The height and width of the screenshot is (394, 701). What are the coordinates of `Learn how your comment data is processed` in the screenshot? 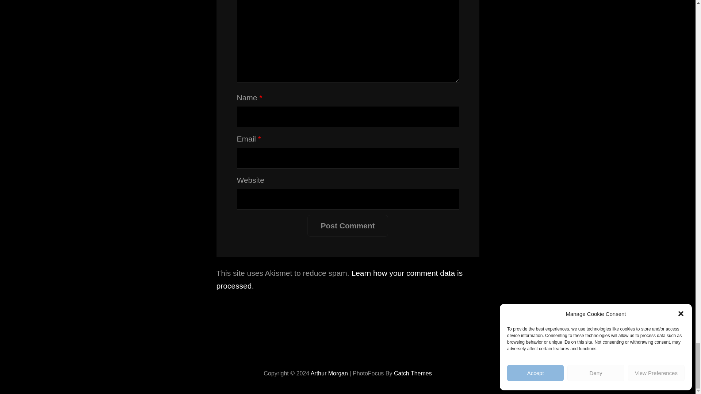 It's located at (339, 279).